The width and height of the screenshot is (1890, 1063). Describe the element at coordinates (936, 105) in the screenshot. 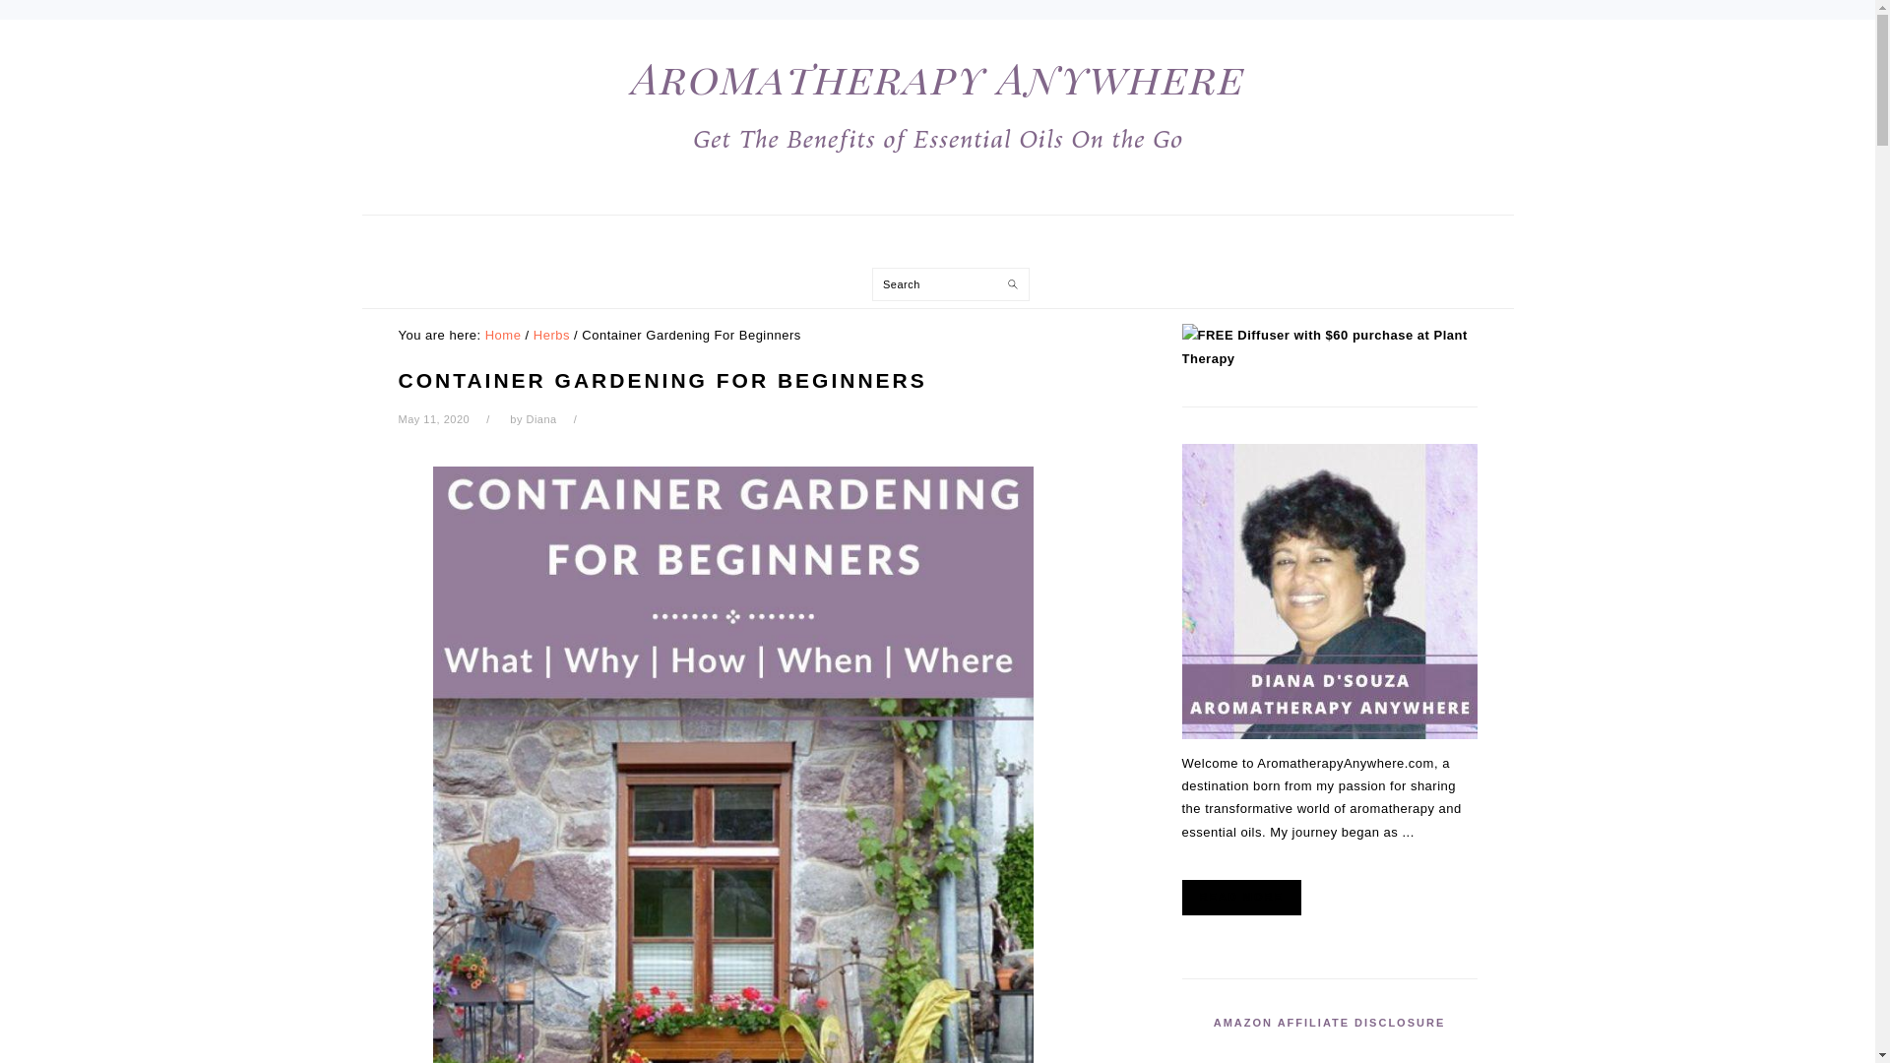

I see `Aromatherapy Anywhere` at that location.